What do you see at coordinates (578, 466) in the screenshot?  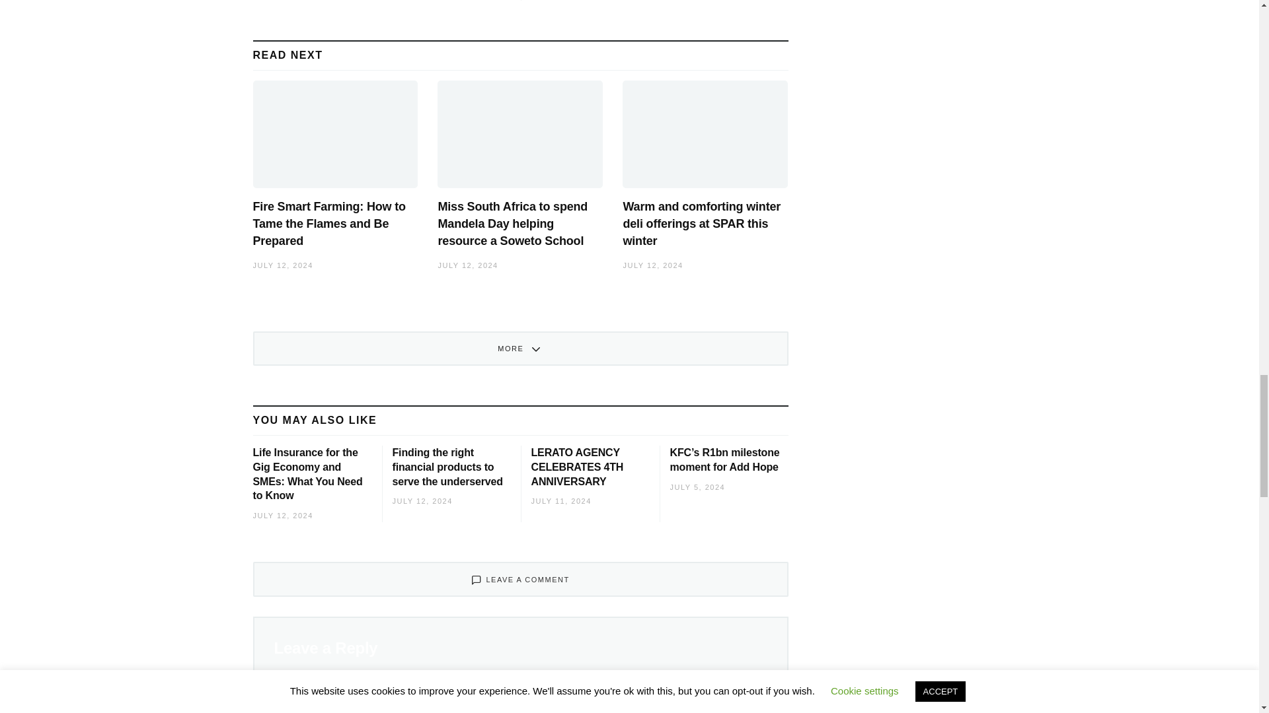 I see `LERATO AGENCY CELEBRATES 4TH ANNIVERSARY` at bounding box center [578, 466].